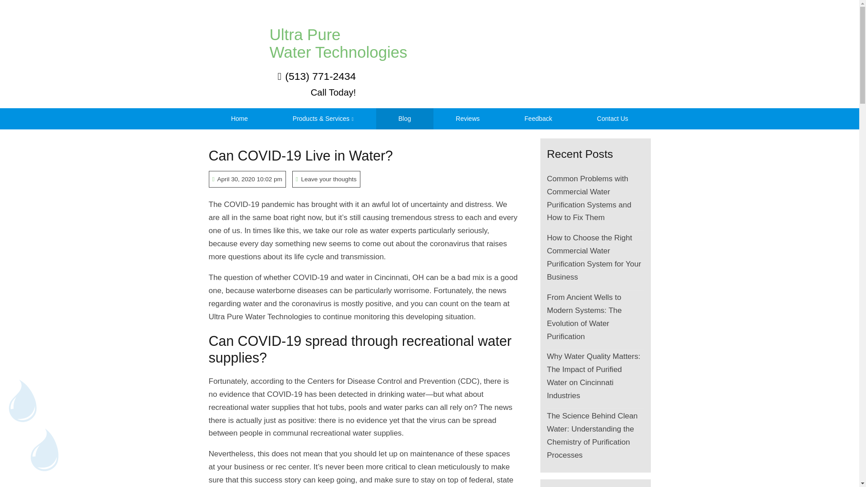 This screenshot has width=866, height=487. What do you see at coordinates (300, 155) in the screenshot?
I see `Can COVID-19 Live in Water?` at bounding box center [300, 155].